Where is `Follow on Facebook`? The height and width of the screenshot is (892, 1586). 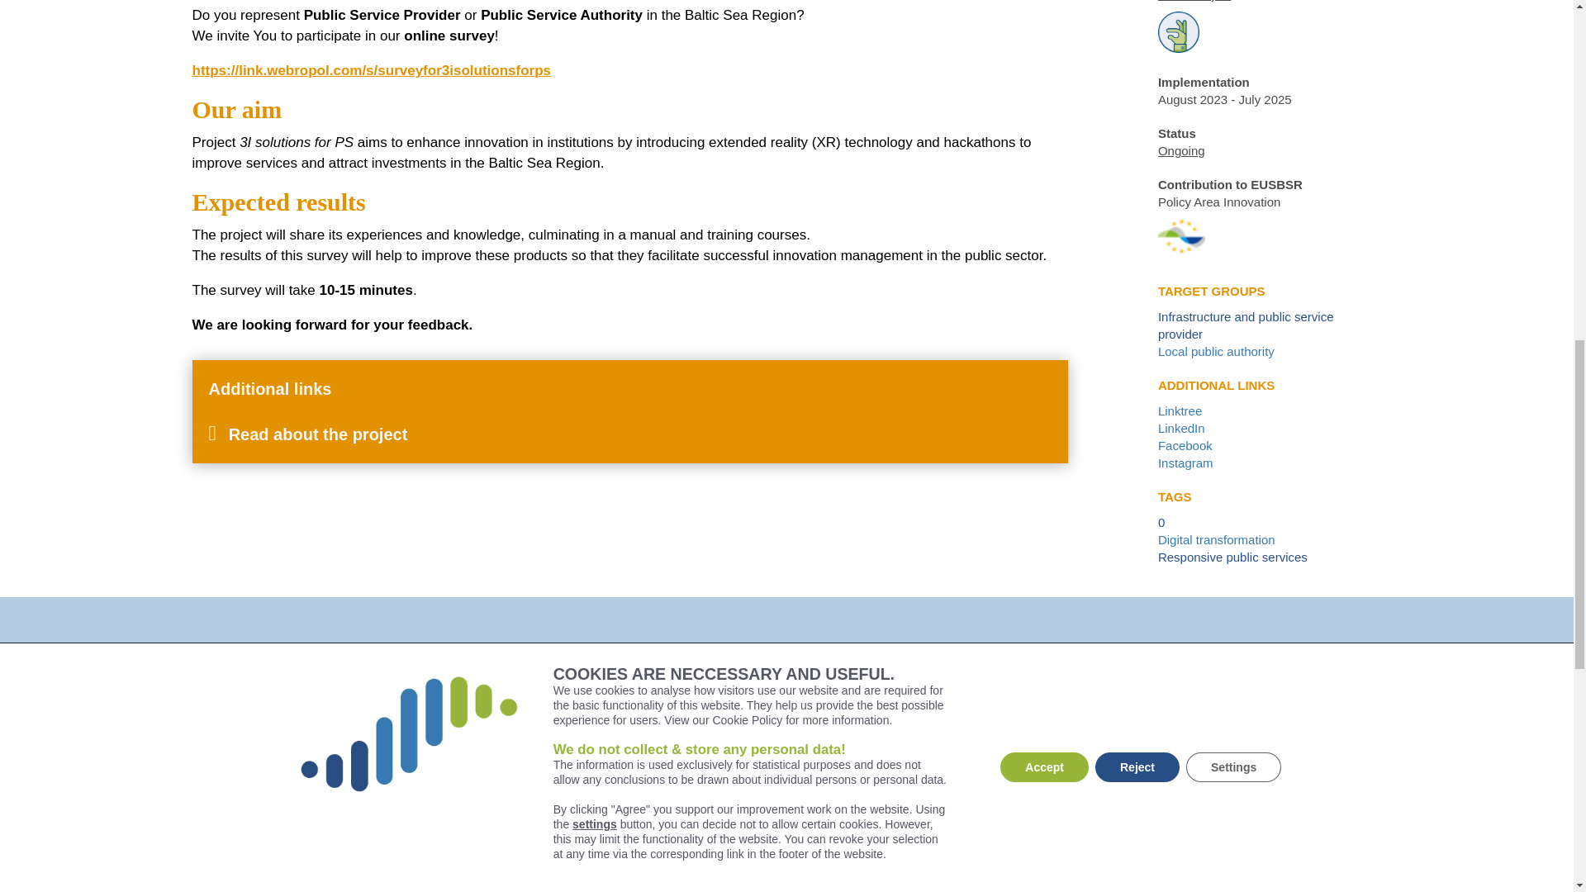
Follow on Facebook is located at coordinates (1065, 714).